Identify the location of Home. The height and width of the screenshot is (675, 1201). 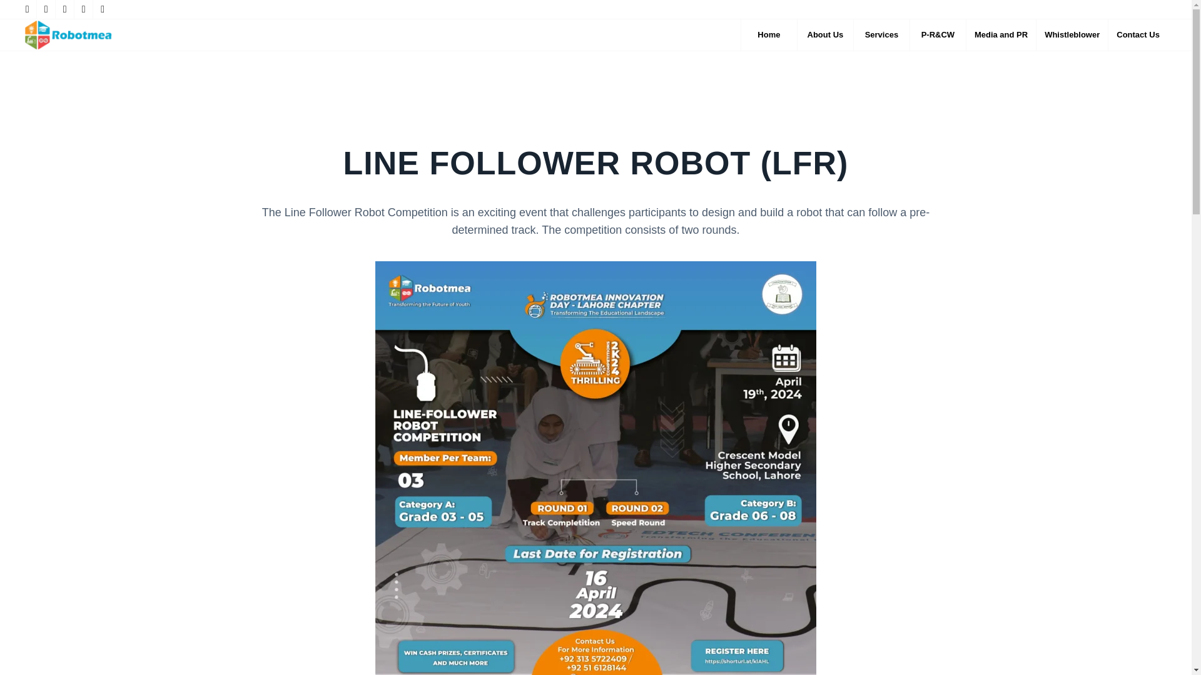
(769, 35).